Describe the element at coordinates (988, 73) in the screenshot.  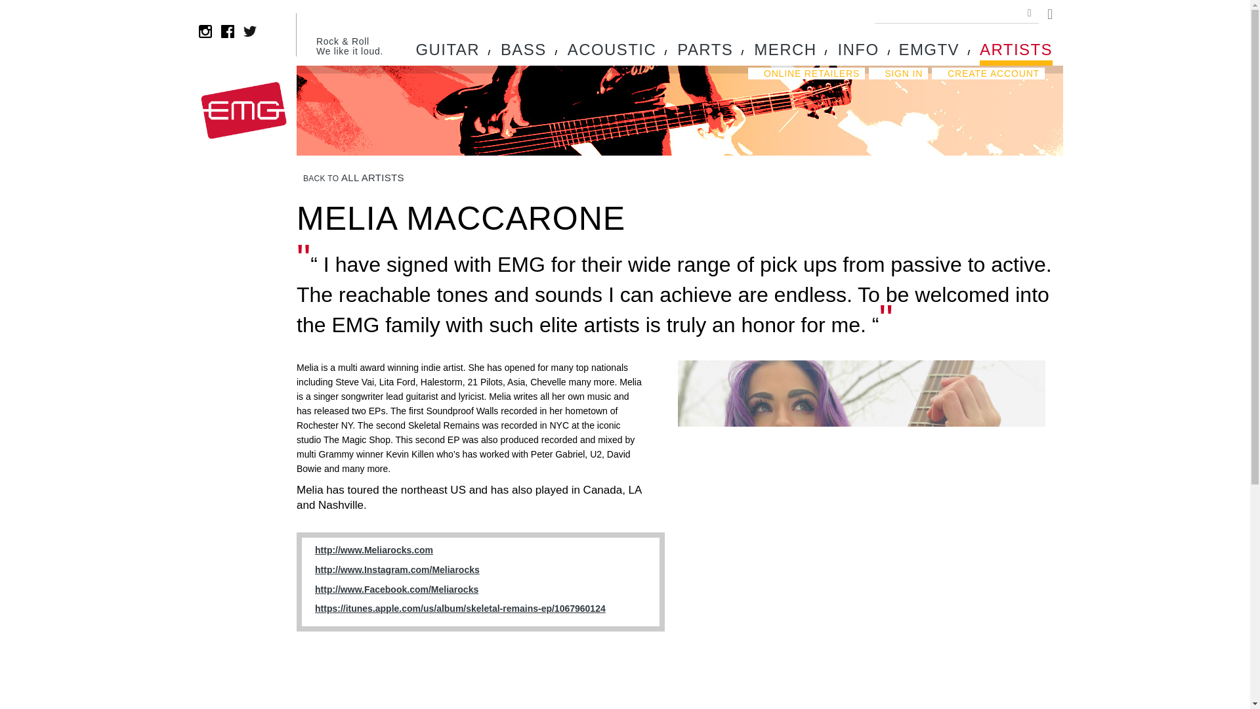
I see `CREATE ACCOUNT` at that location.